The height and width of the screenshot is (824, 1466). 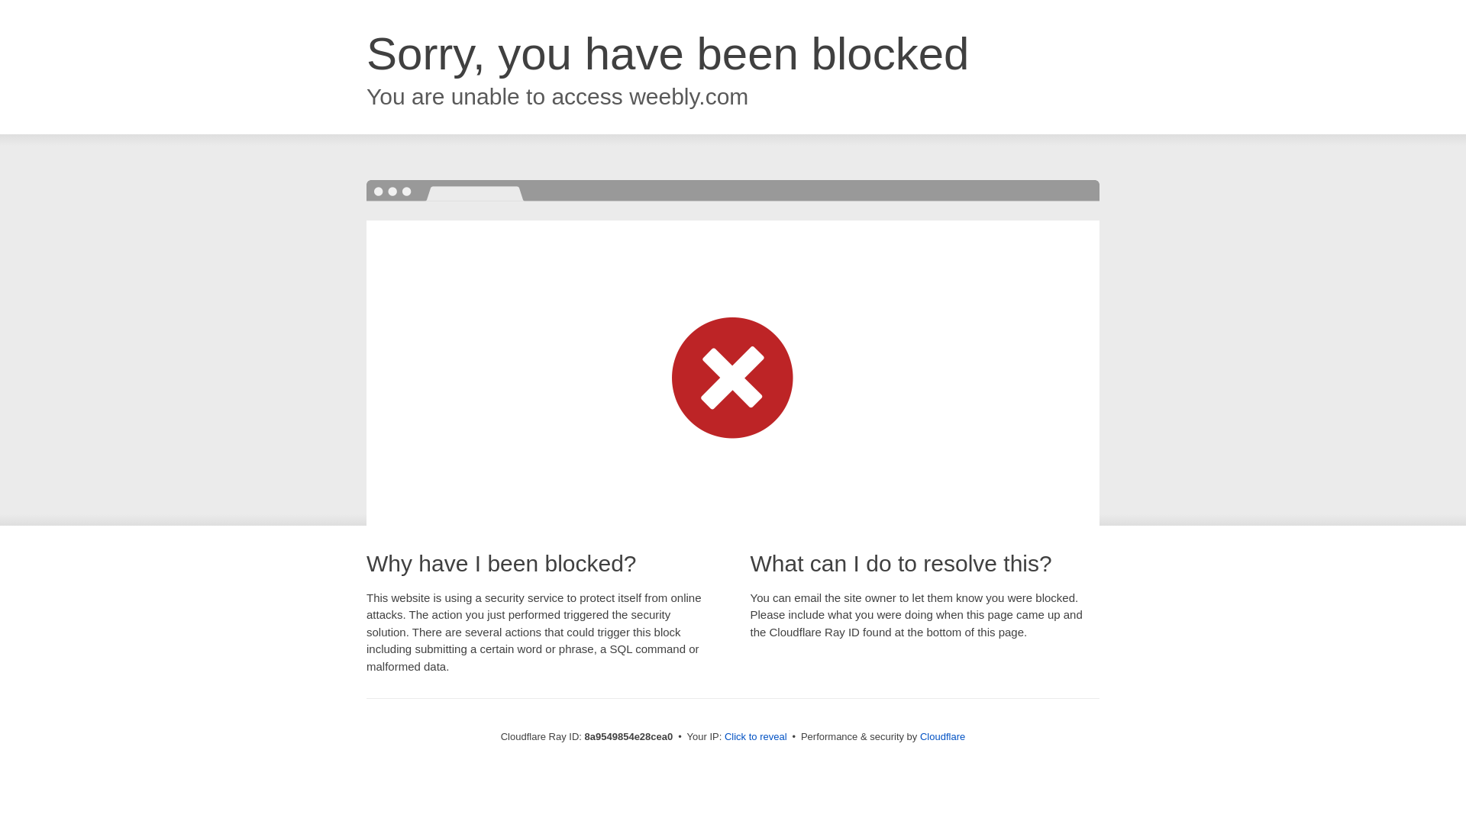 I want to click on Click to reveal, so click(x=756, y=737).